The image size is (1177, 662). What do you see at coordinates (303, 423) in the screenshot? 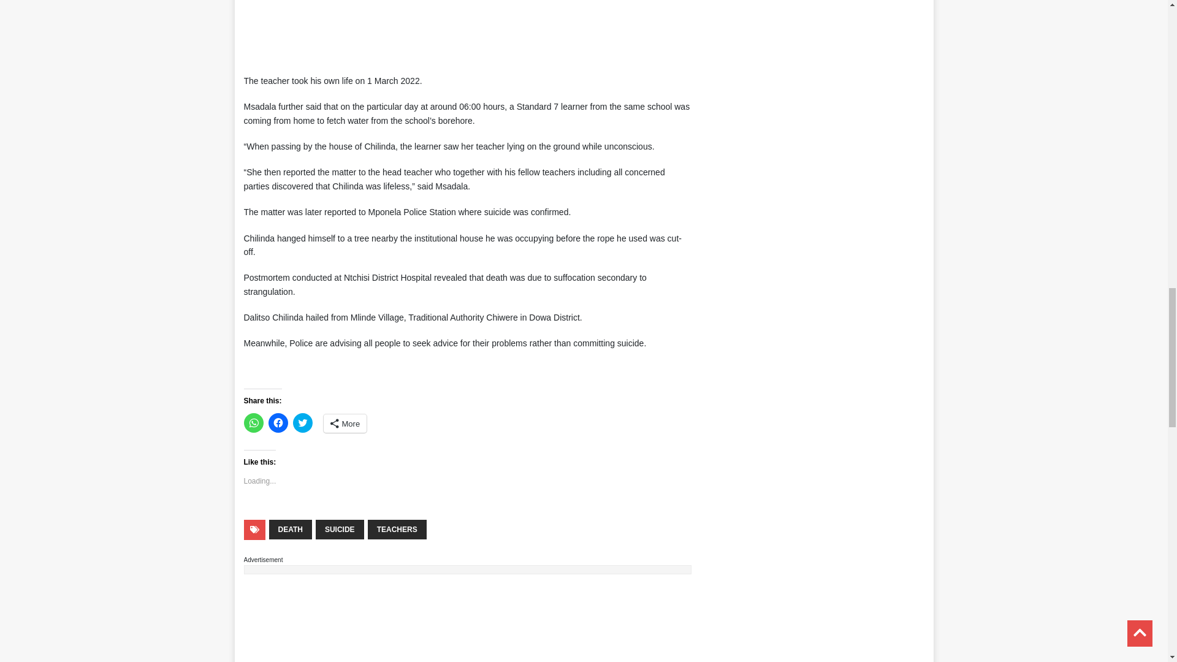
I see `Click to share on Twitter` at bounding box center [303, 423].